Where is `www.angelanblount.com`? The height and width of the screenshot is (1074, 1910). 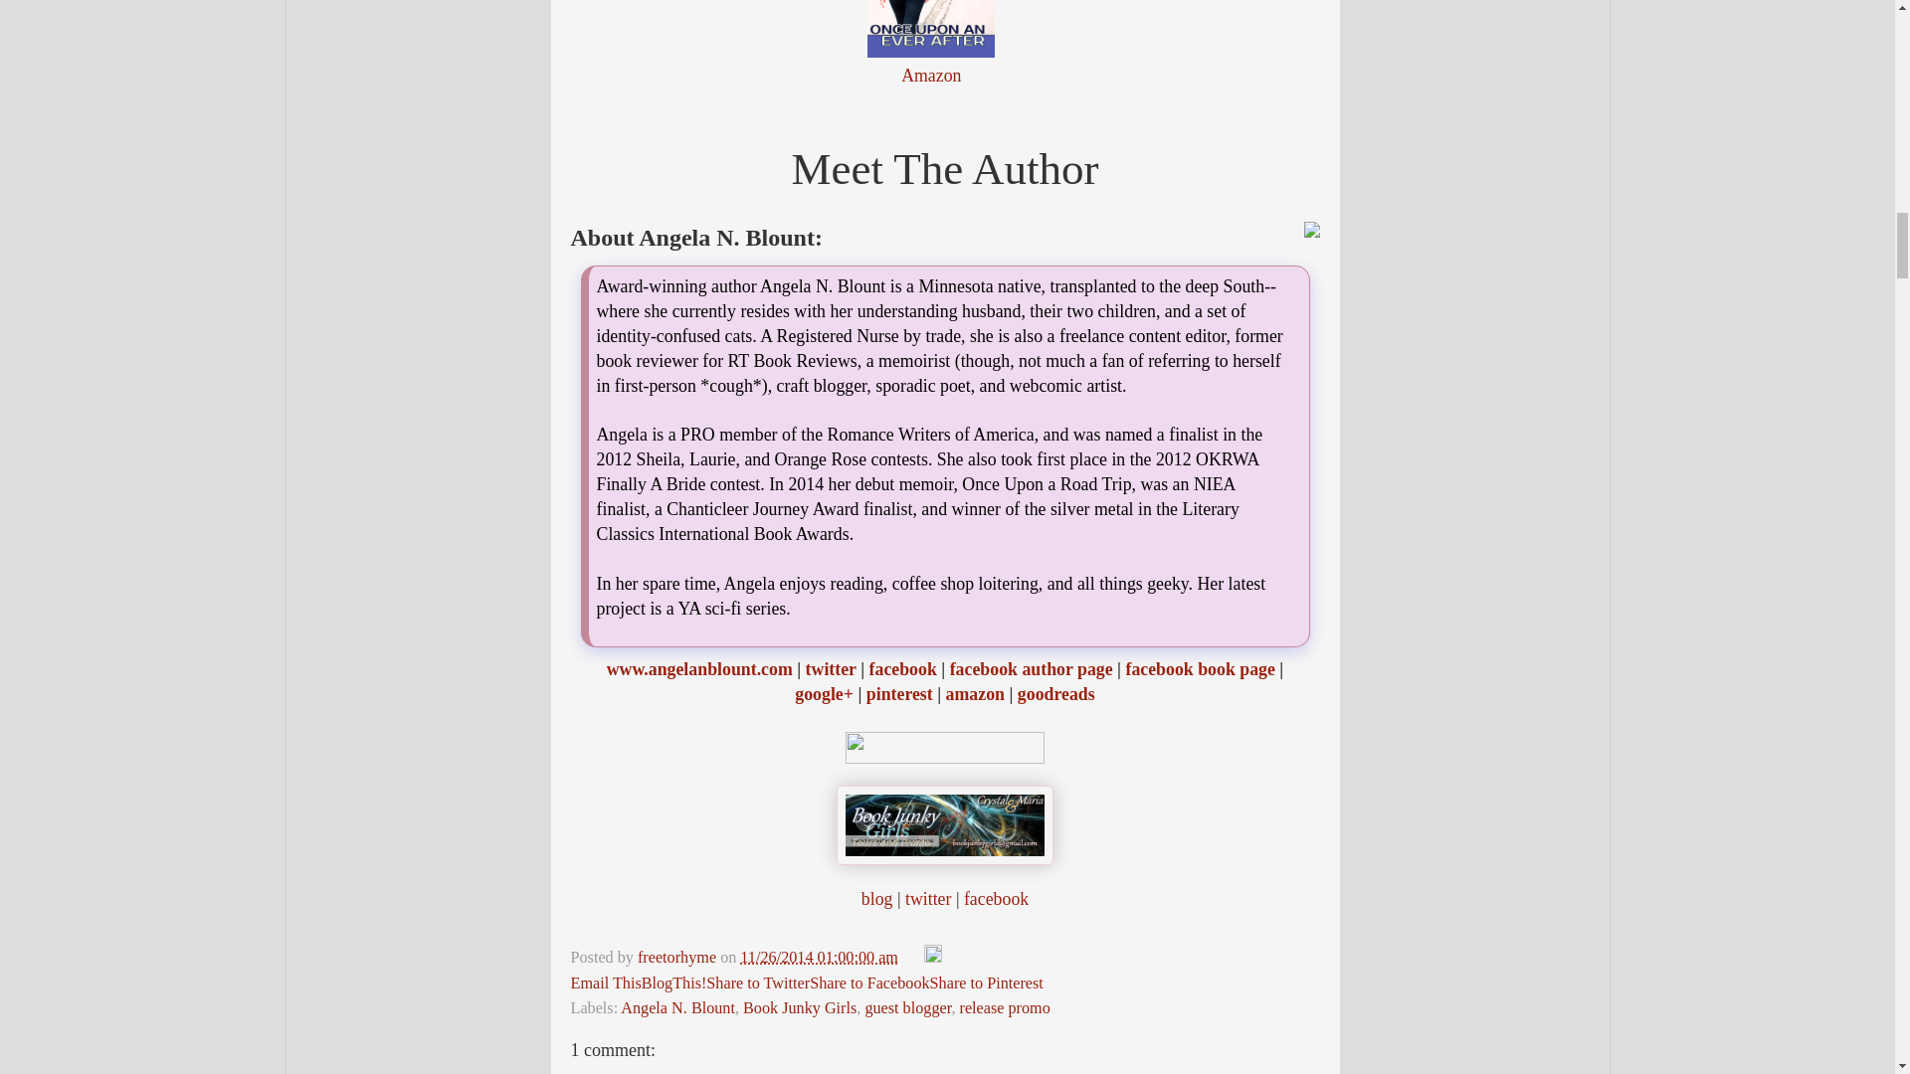
www.angelanblount.com is located at coordinates (699, 668).